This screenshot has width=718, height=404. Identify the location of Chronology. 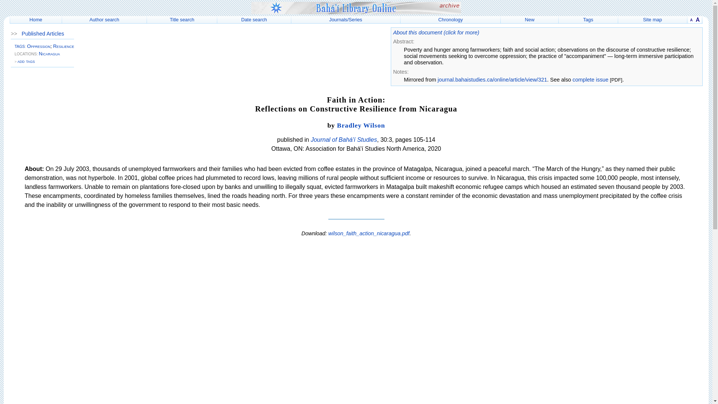
(450, 19).